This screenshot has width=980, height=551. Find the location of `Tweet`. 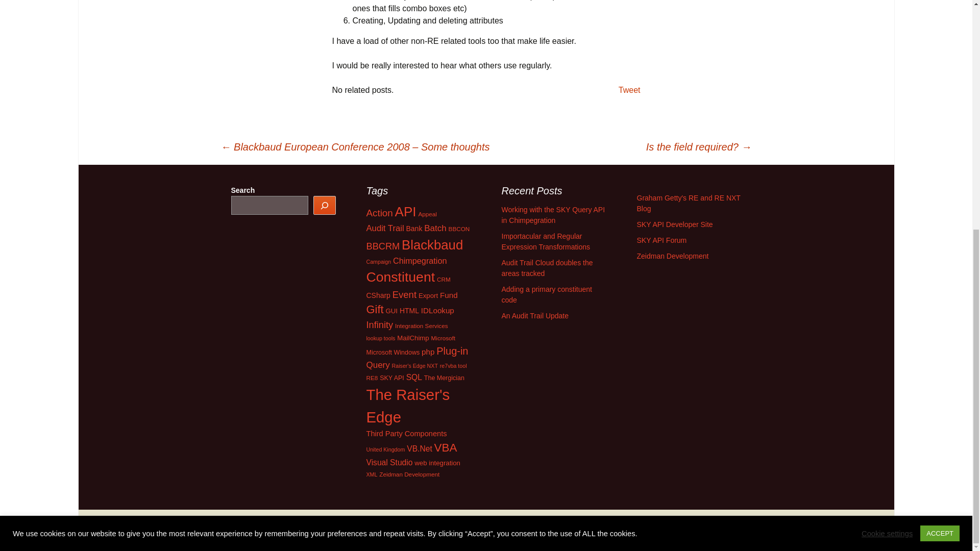

Tweet is located at coordinates (629, 90).